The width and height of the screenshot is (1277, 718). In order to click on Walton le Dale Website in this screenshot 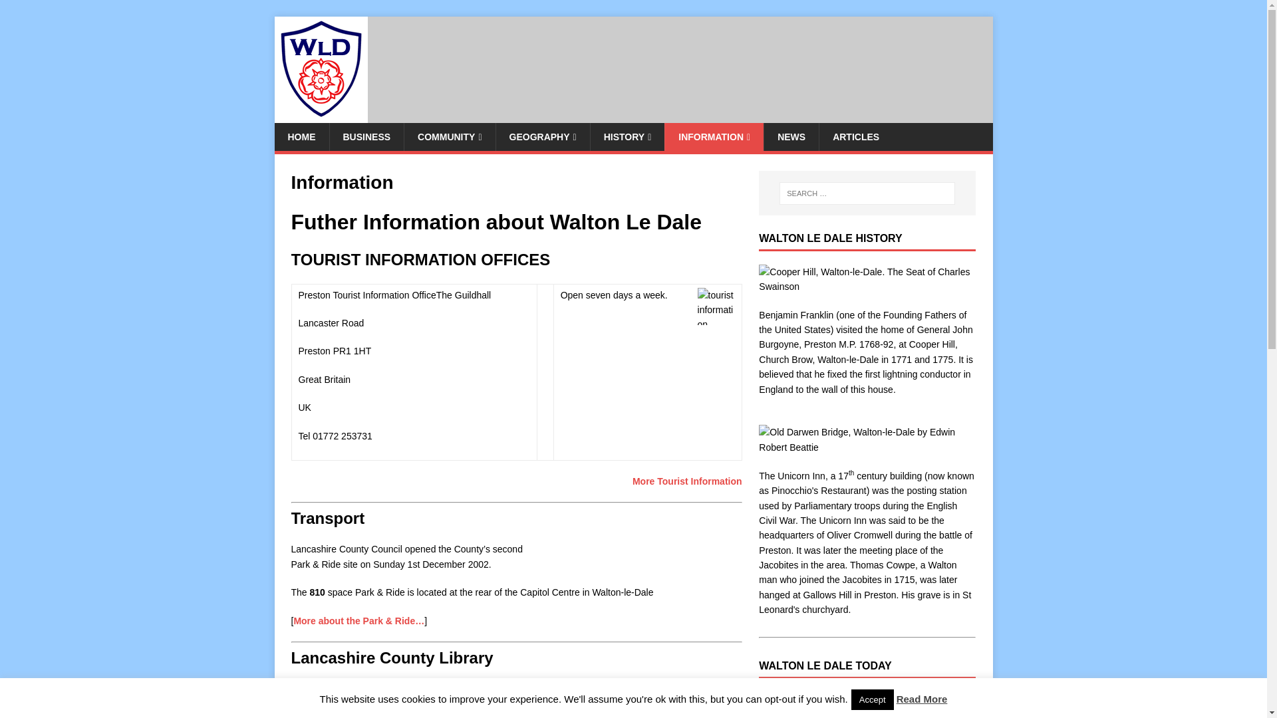, I will do `click(867, 439)`.